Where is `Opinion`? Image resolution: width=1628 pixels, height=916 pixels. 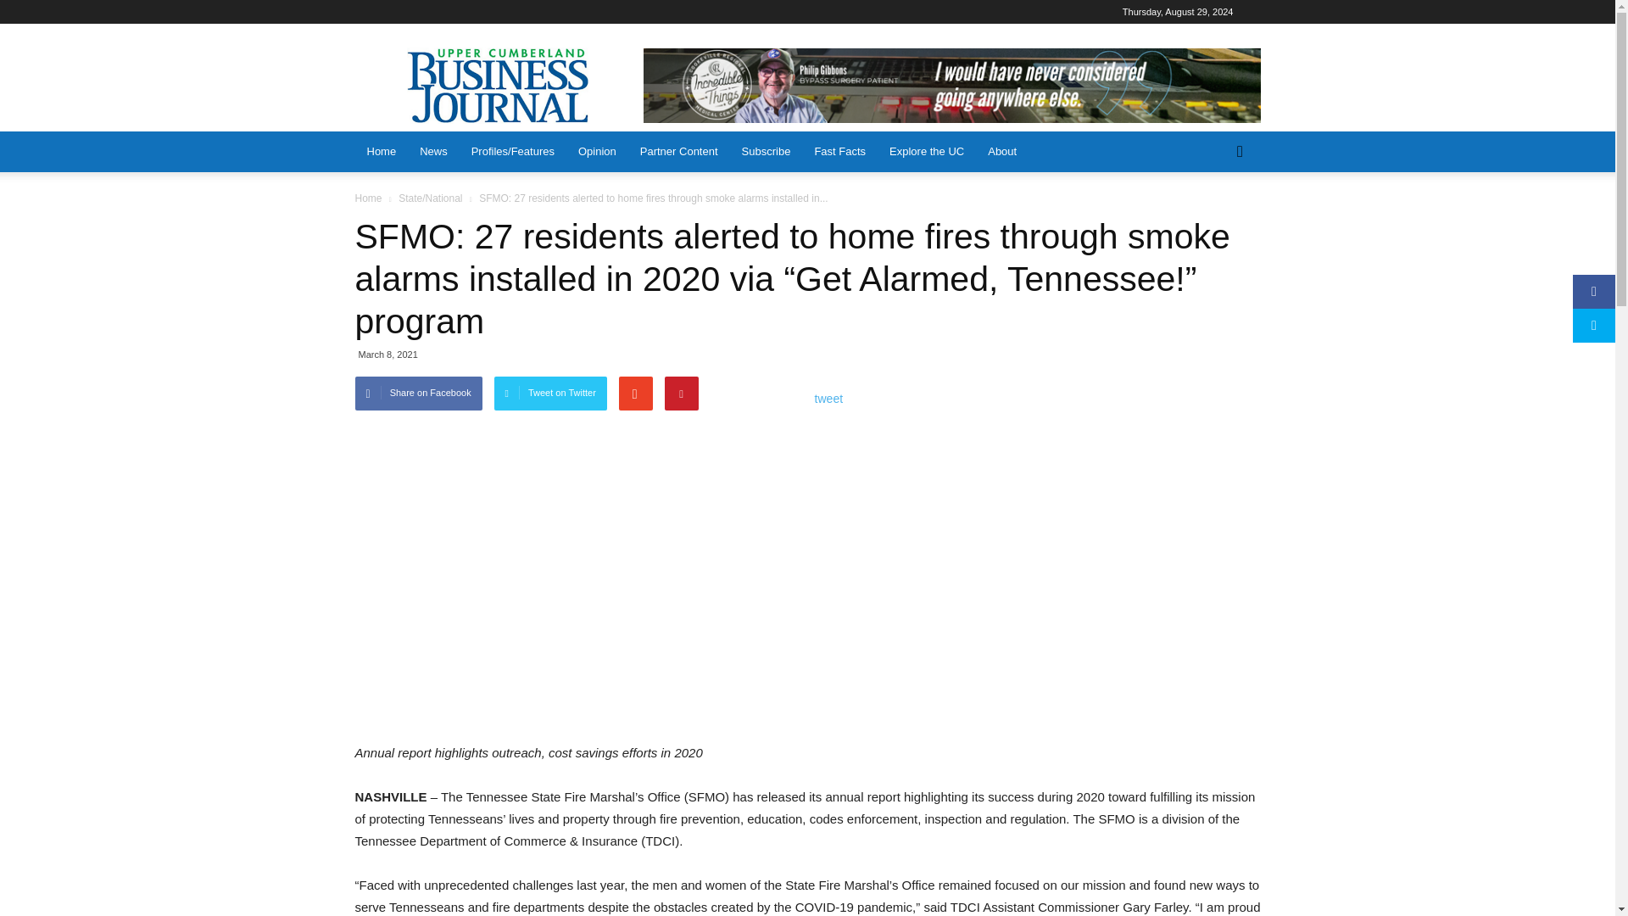 Opinion is located at coordinates (597, 152).